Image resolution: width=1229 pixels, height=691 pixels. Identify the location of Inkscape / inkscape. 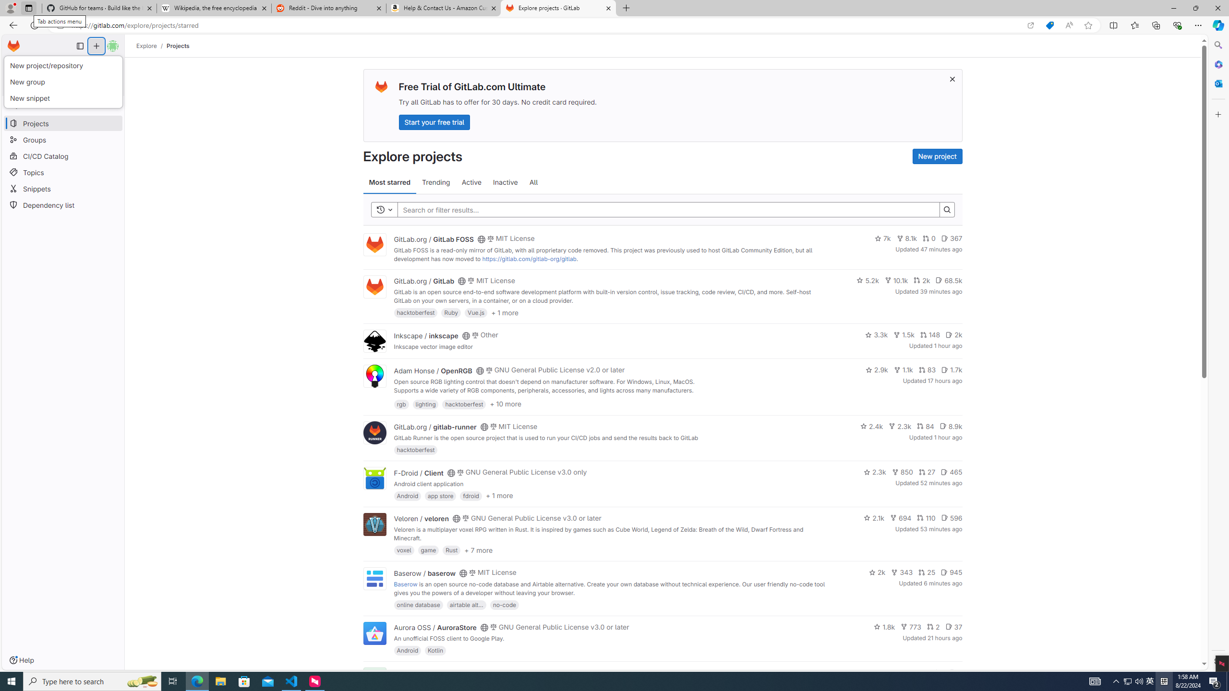
(425, 335).